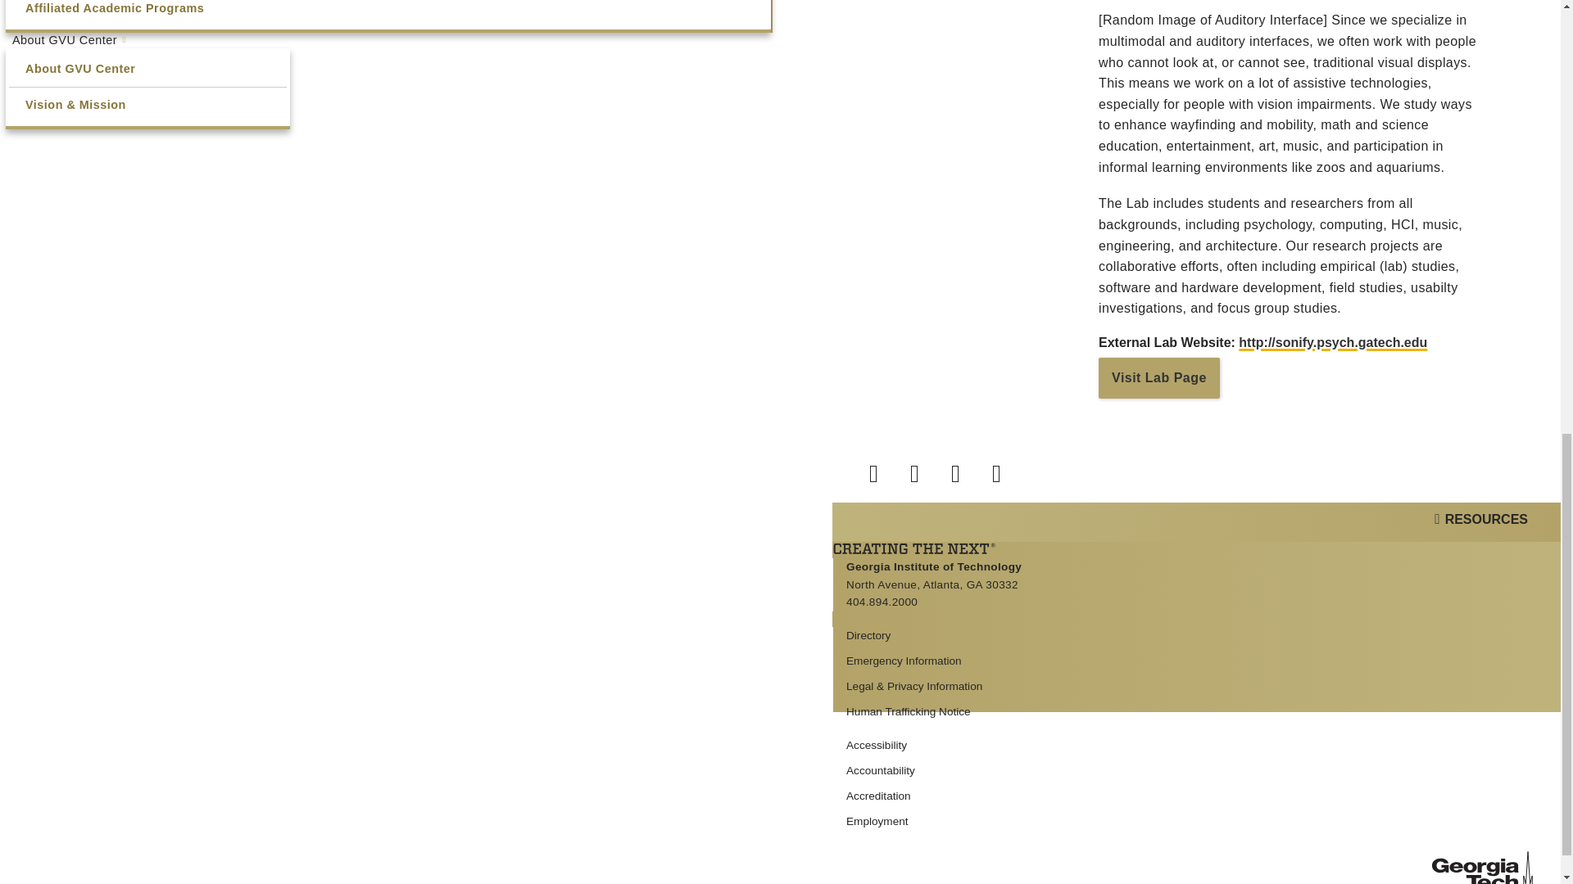  I want to click on Visit Lab Page, so click(1158, 378).